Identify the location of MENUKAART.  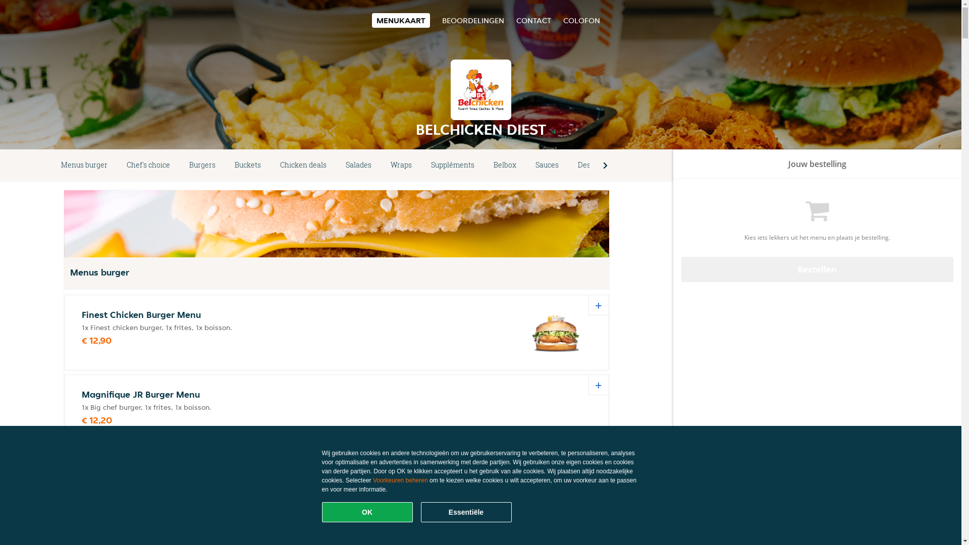
(401, 20).